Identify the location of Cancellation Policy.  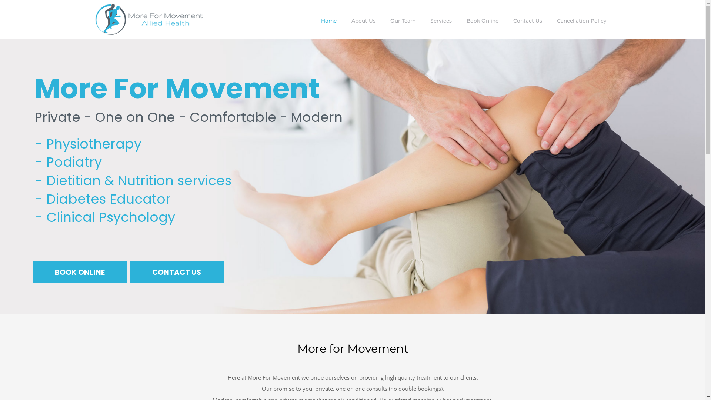
(582, 21).